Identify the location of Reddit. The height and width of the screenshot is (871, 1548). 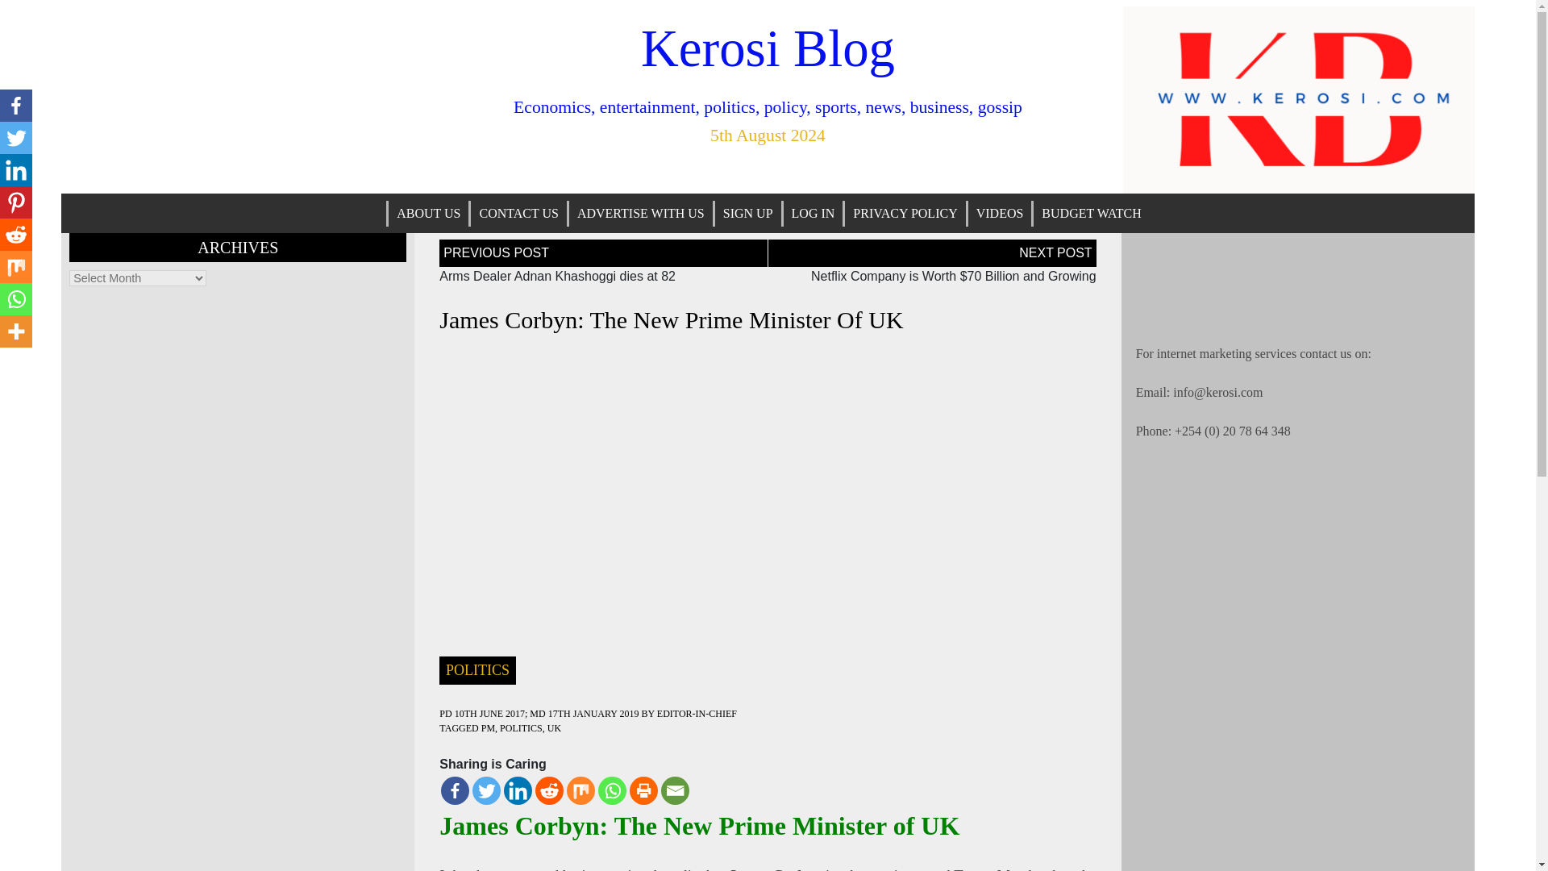
(549, 790).